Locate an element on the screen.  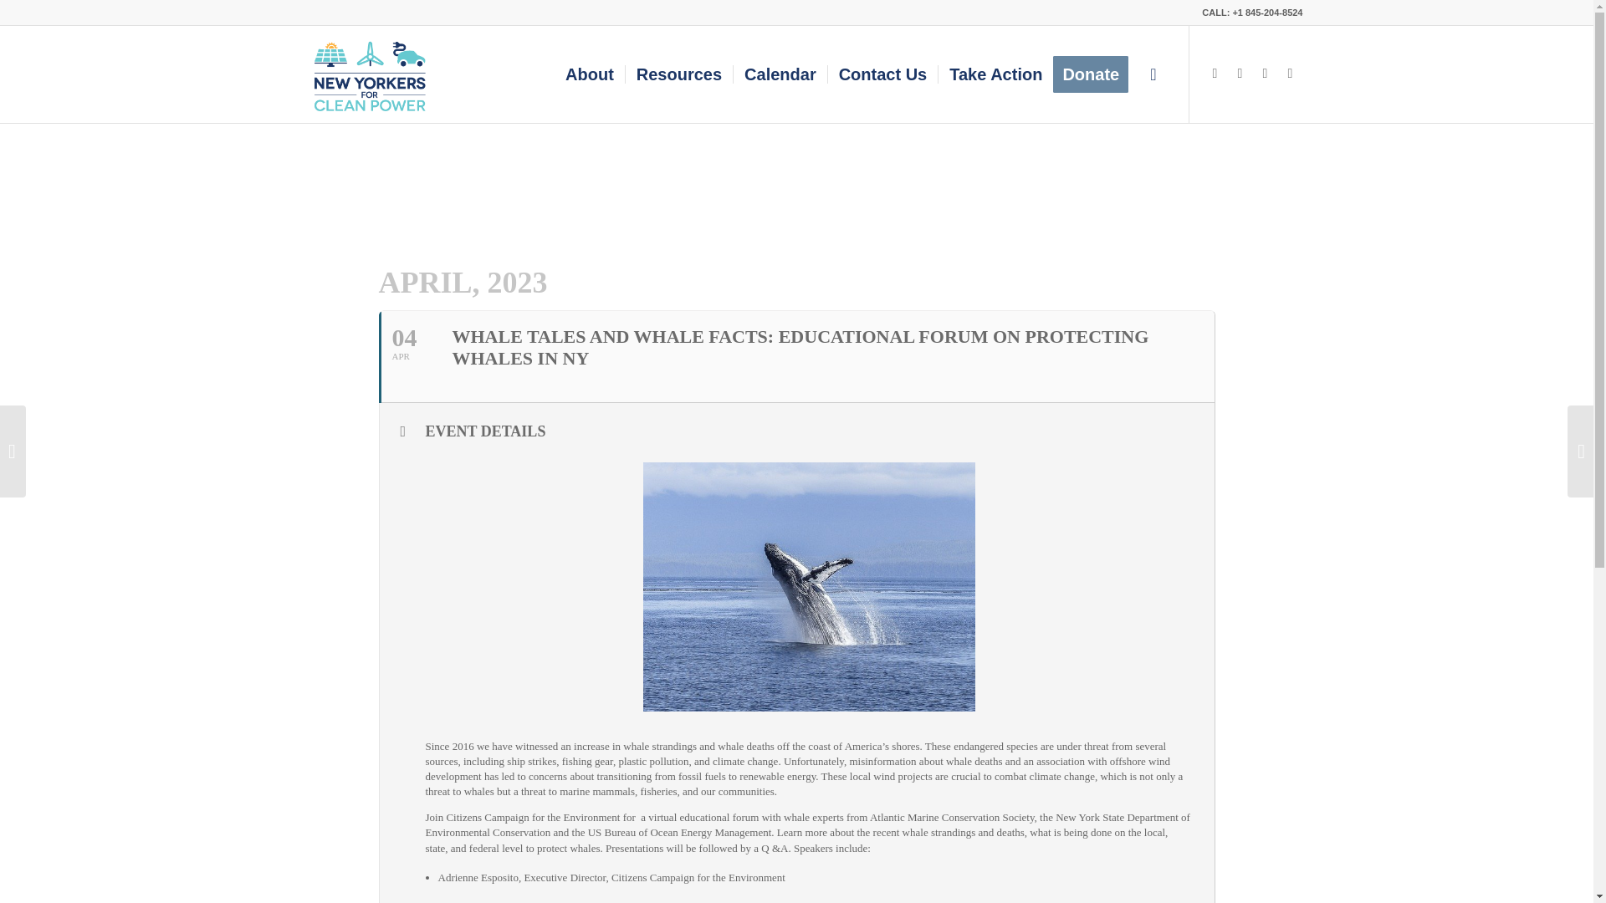
Take Action is located at coordinates (995, 74).